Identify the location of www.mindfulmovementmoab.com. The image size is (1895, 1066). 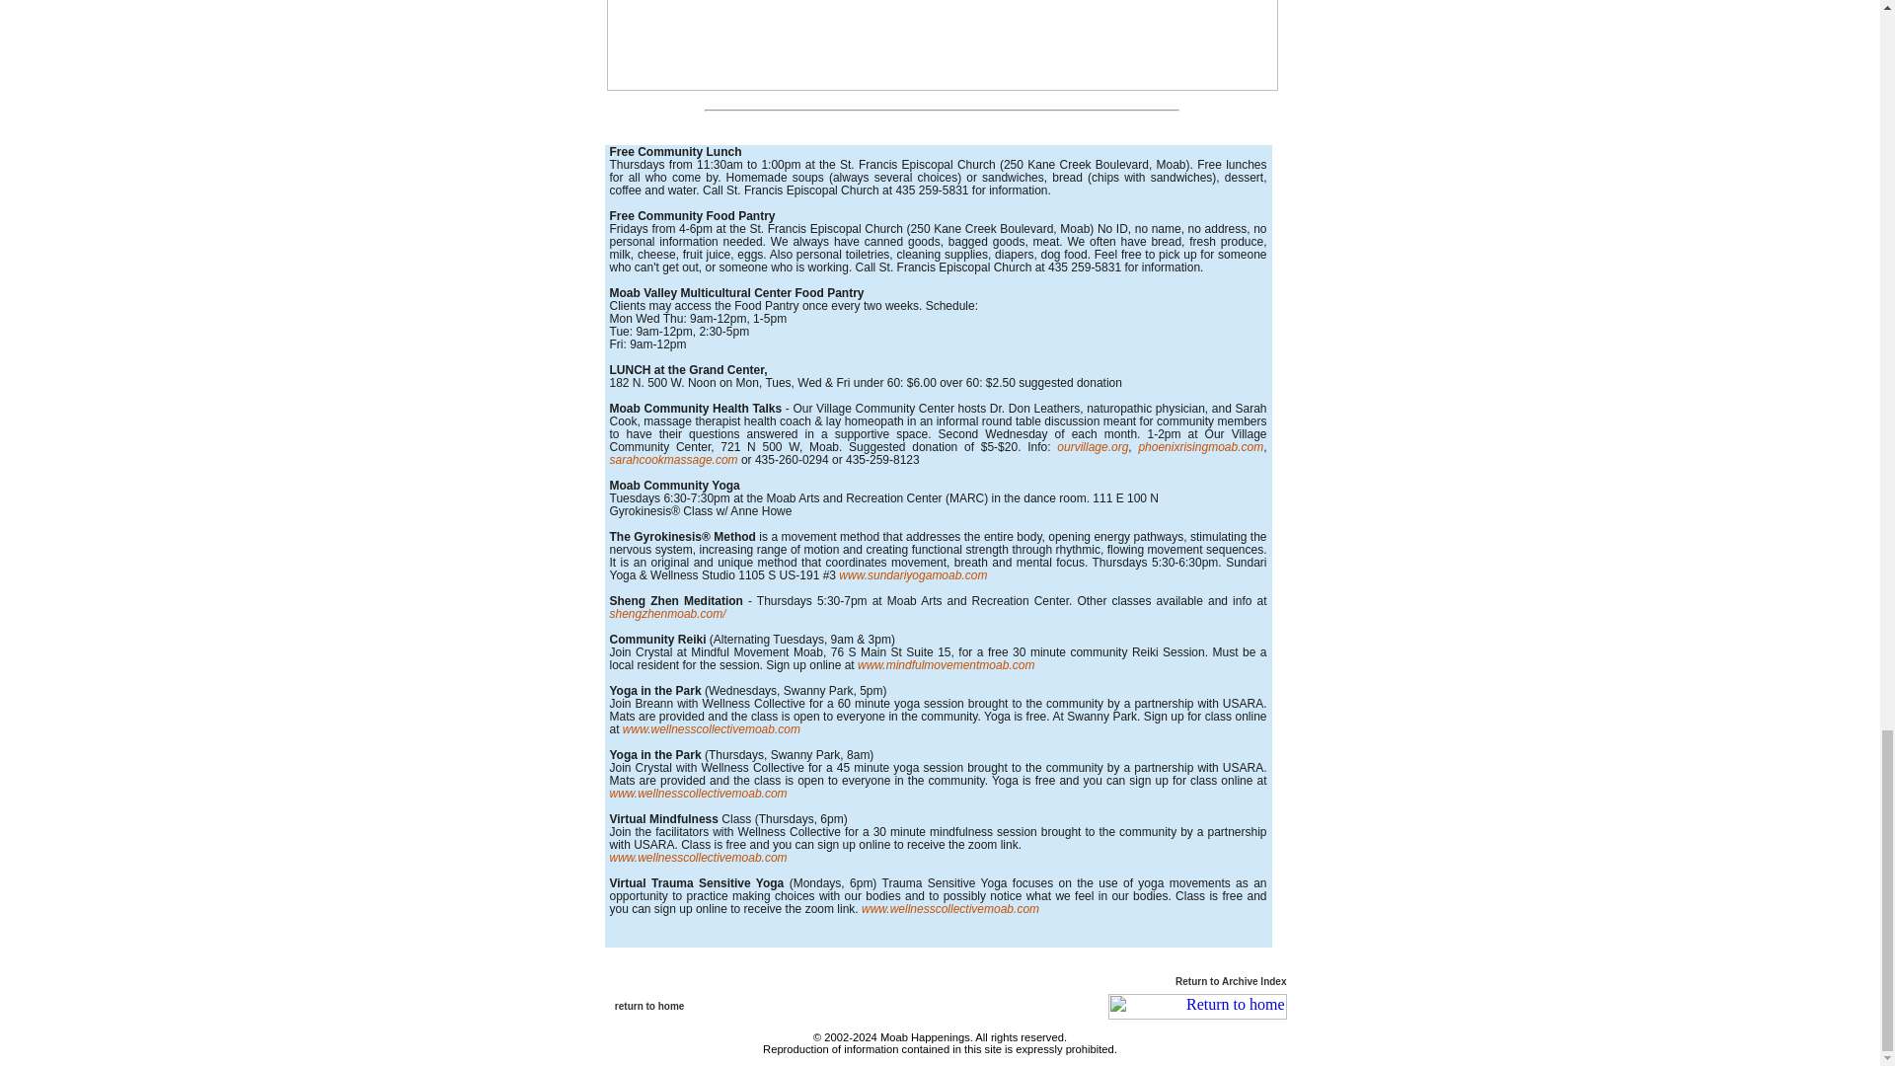
(946, 665).